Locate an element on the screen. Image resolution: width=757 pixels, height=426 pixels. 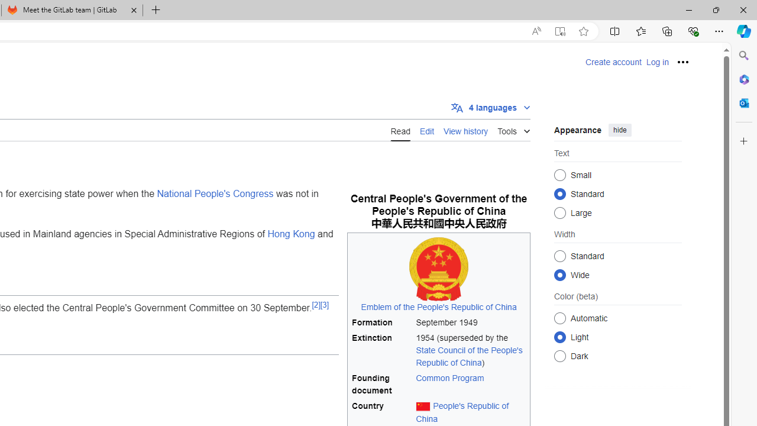
View history is located at coordinates (466, 130).